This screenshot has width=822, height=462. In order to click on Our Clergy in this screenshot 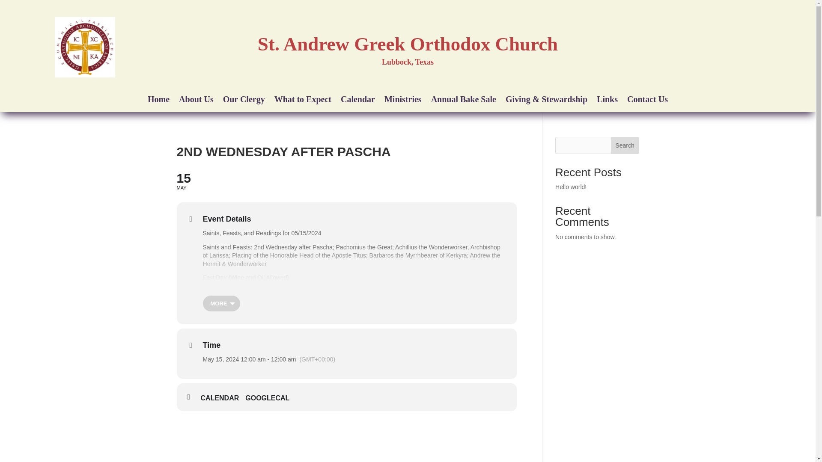, I will do `click(244, 101)`.